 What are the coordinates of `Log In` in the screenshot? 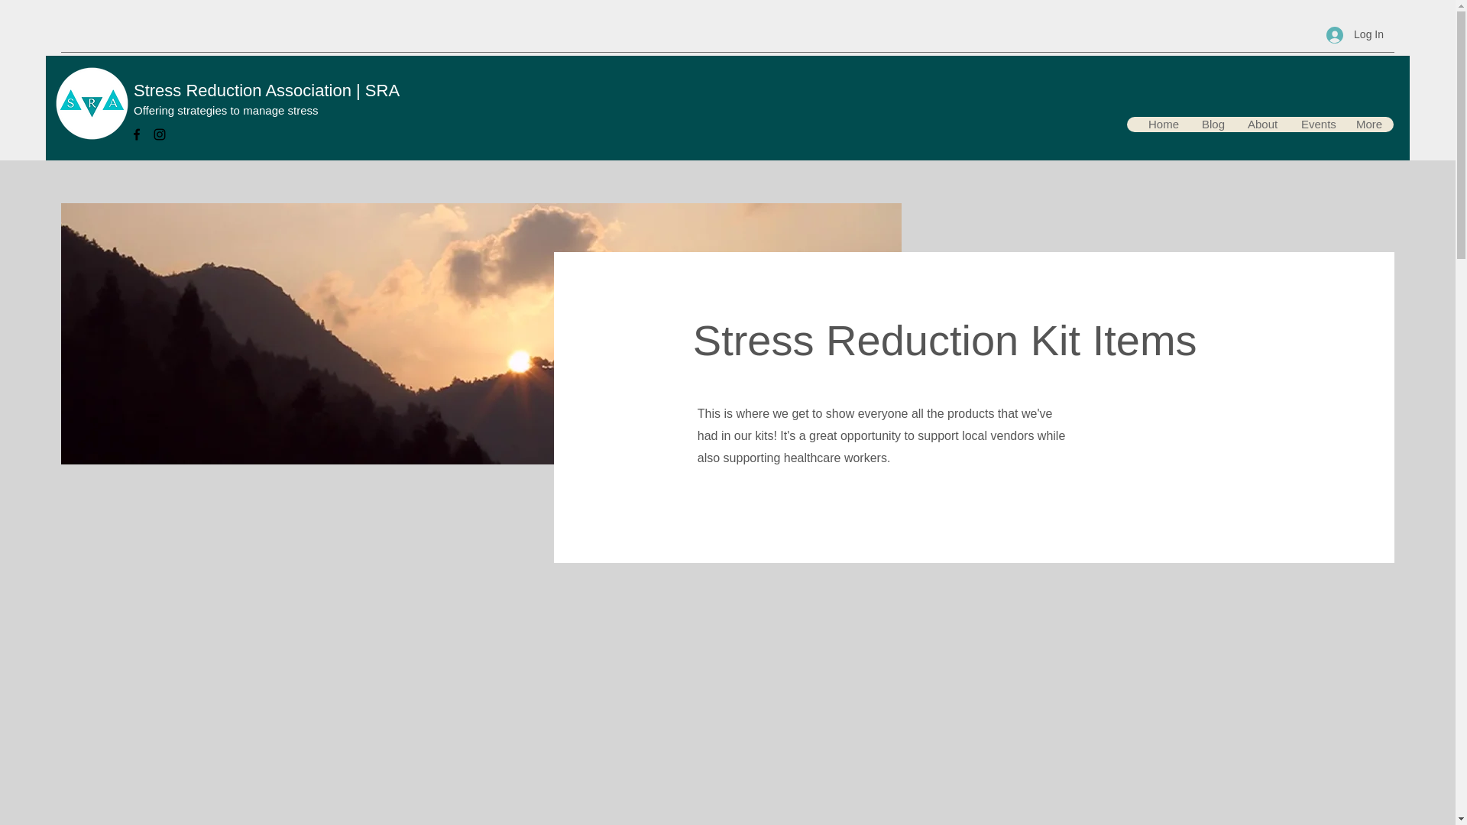 It's located at (1355, 34).